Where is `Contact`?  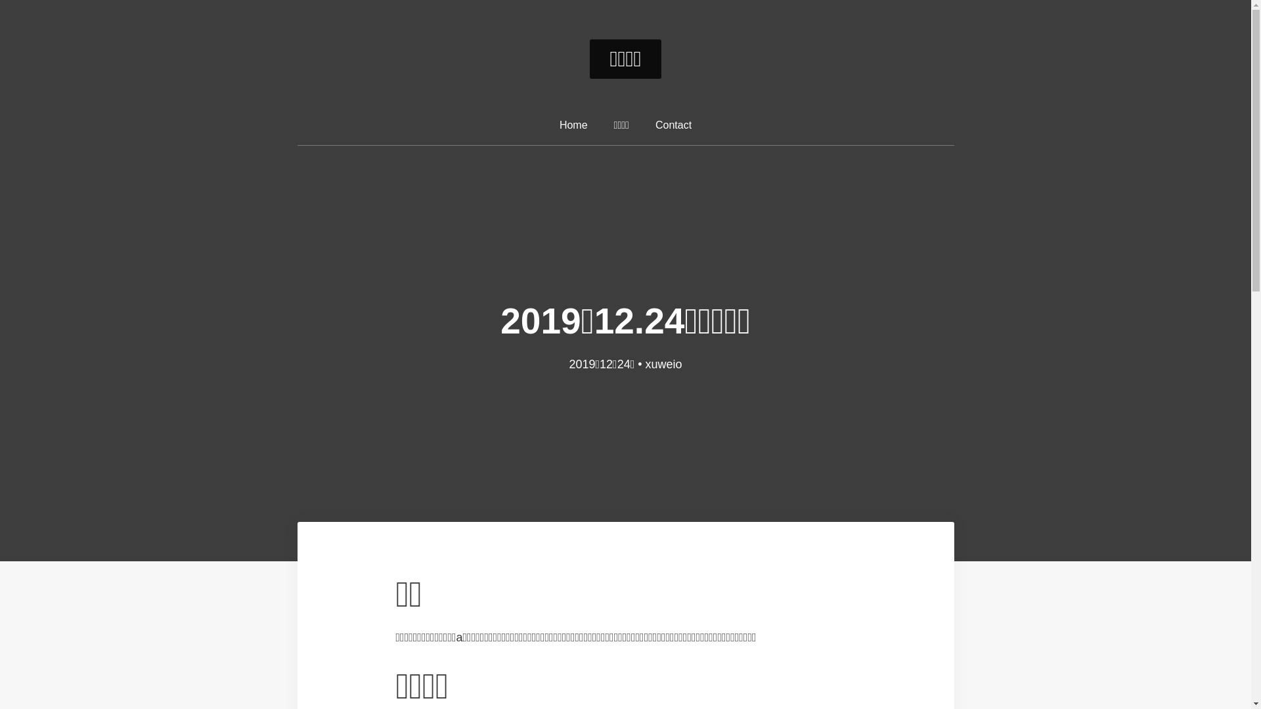
Contact is located at coordinates (674, 126).